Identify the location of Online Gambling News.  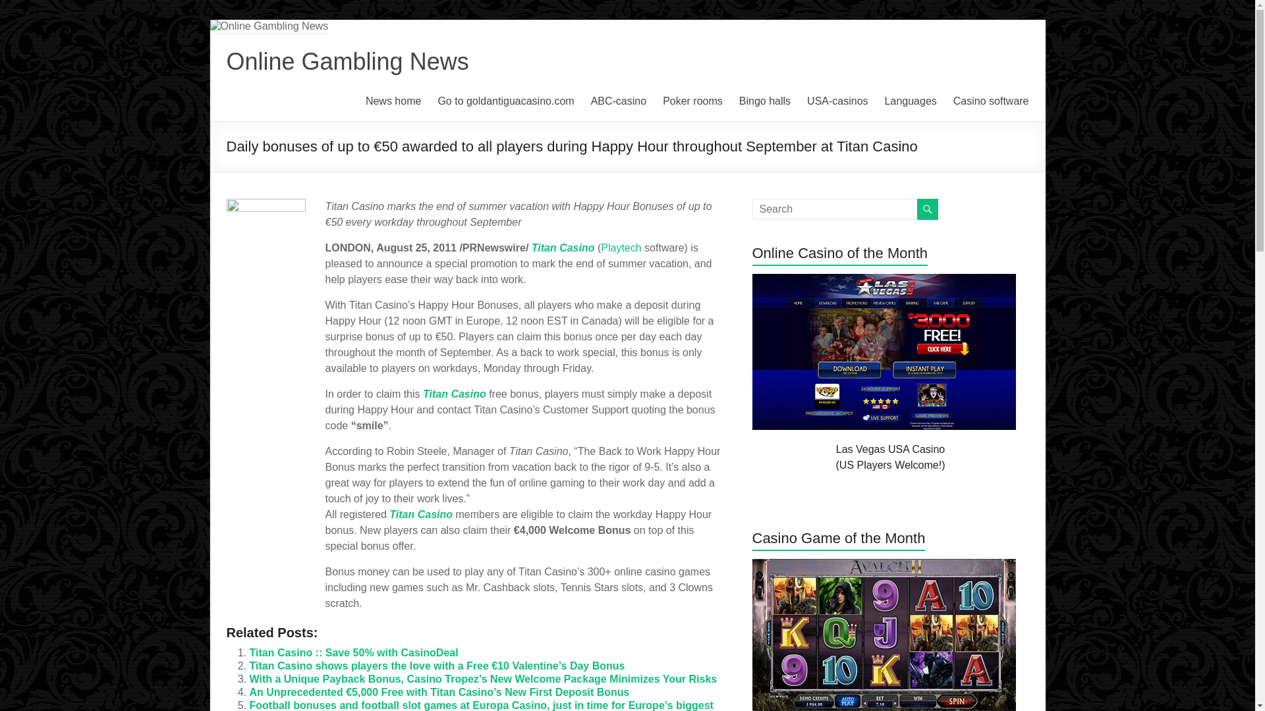
(348, 62).